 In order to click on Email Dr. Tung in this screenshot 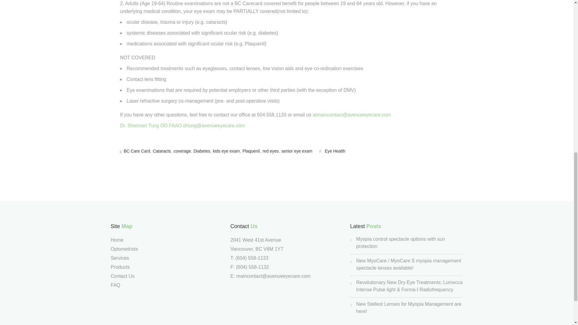, I will do `click(214, 125)`.